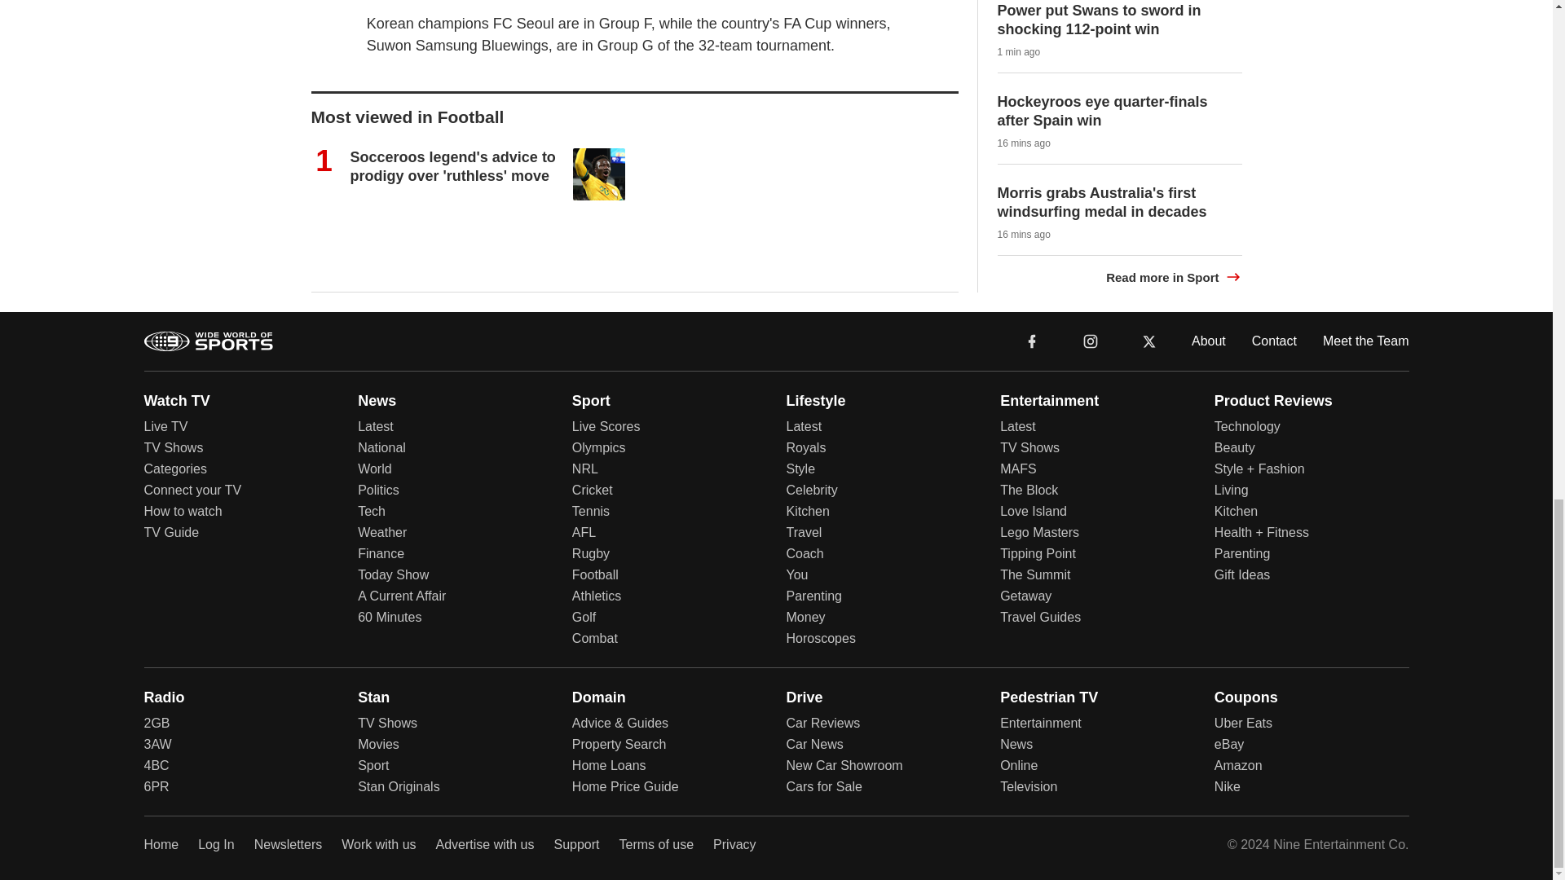  What do you see at coordinates (1090, 340) in the screenshot?
I see `instagram` at bounding box center [1090, 340].